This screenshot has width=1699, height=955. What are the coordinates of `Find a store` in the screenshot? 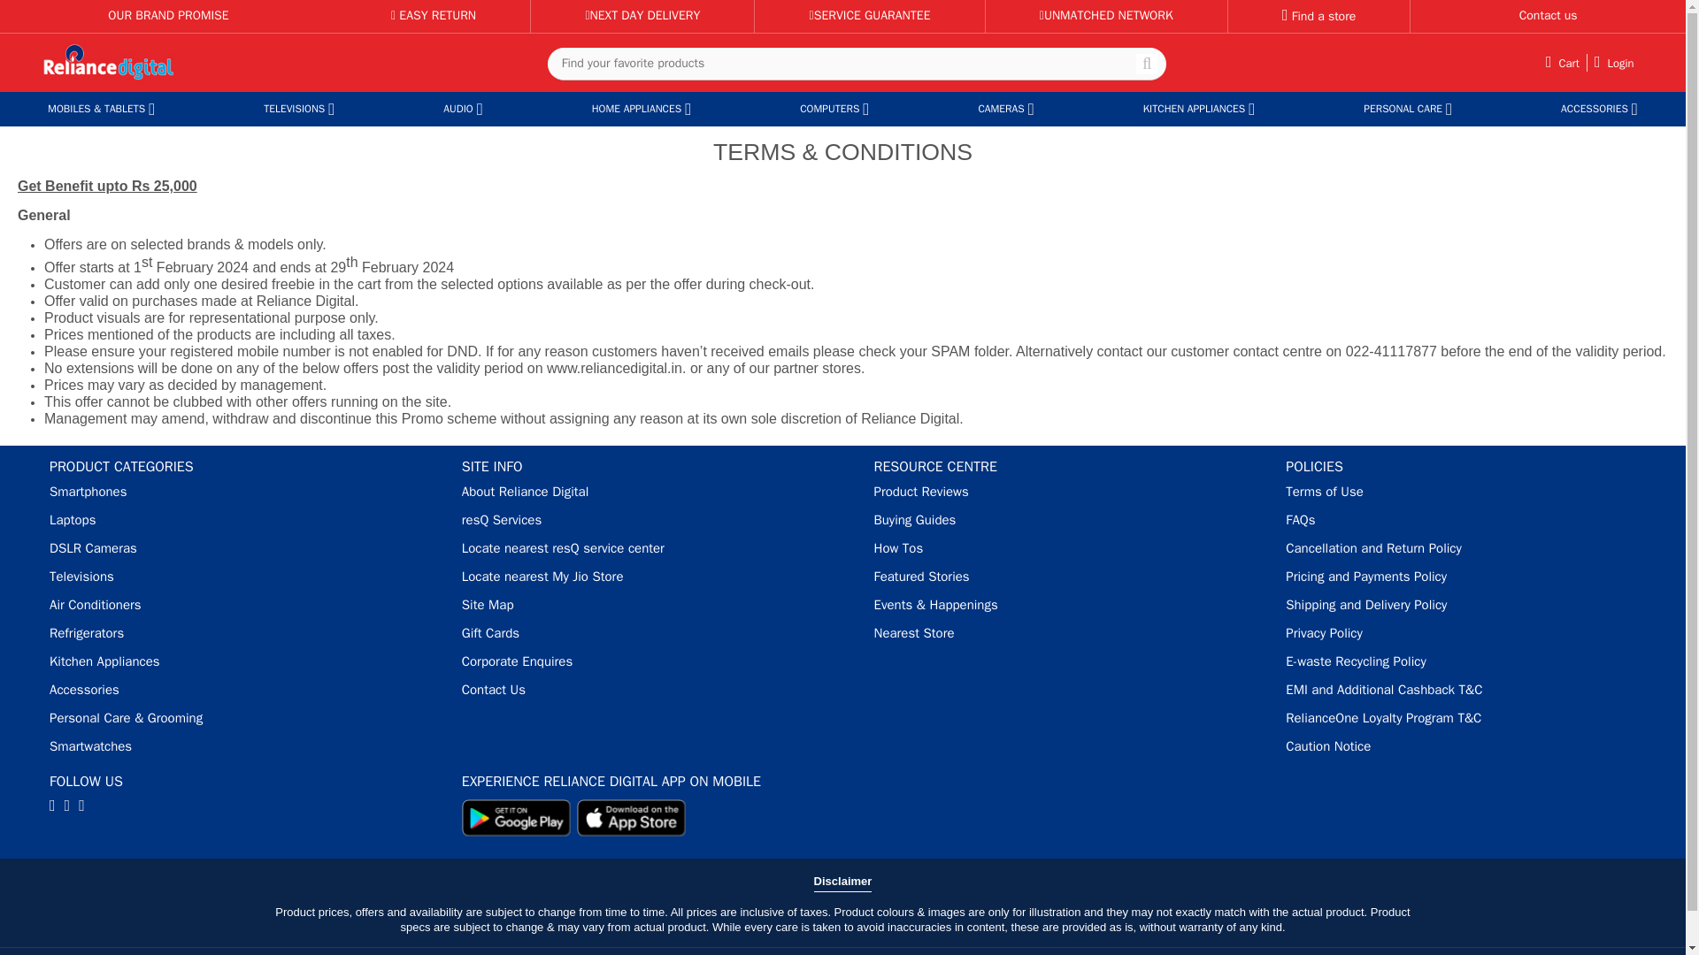 It's located at (1318, 16).